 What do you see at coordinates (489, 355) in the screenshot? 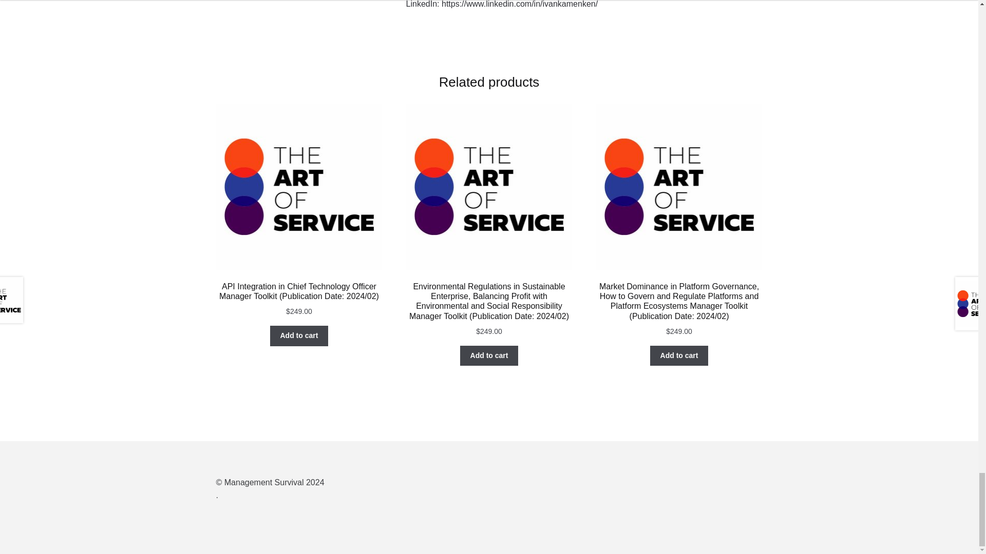
I see `Add to cart` at bounding box center [489, 355].